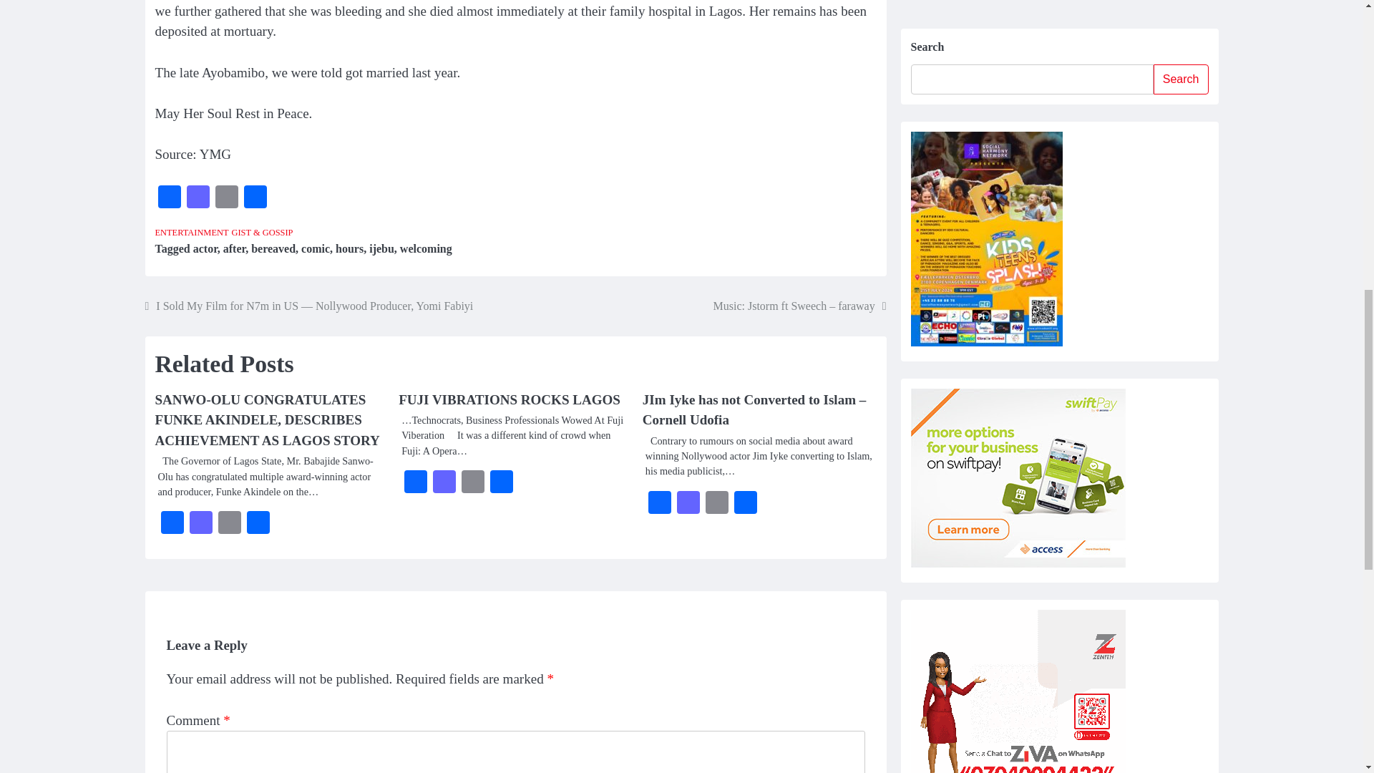  I want to click on Facebook, so click(660, 504).